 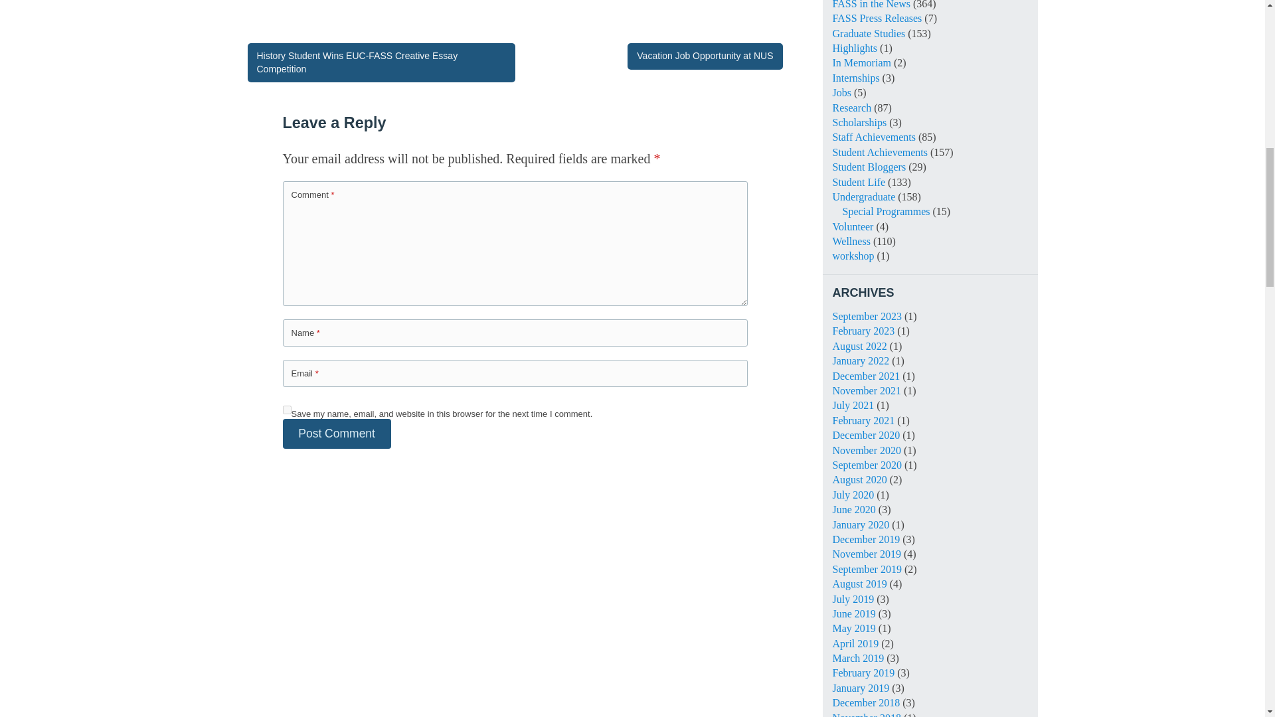 What do you see at coordinates (287, 410) in the screenshot?
I see `yes` at bounding box center [287, 410].